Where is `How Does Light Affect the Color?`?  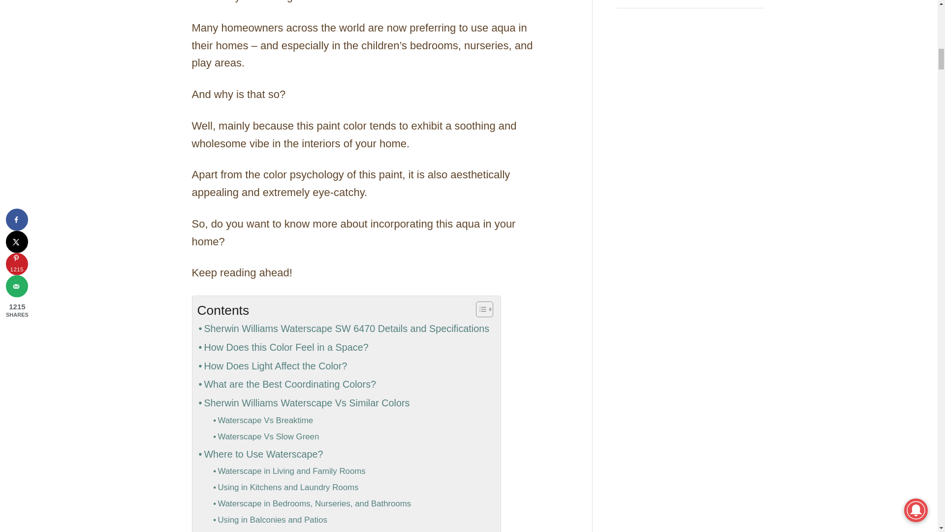
How Does Light Affect the Color? is located at coordinates (273, 366).